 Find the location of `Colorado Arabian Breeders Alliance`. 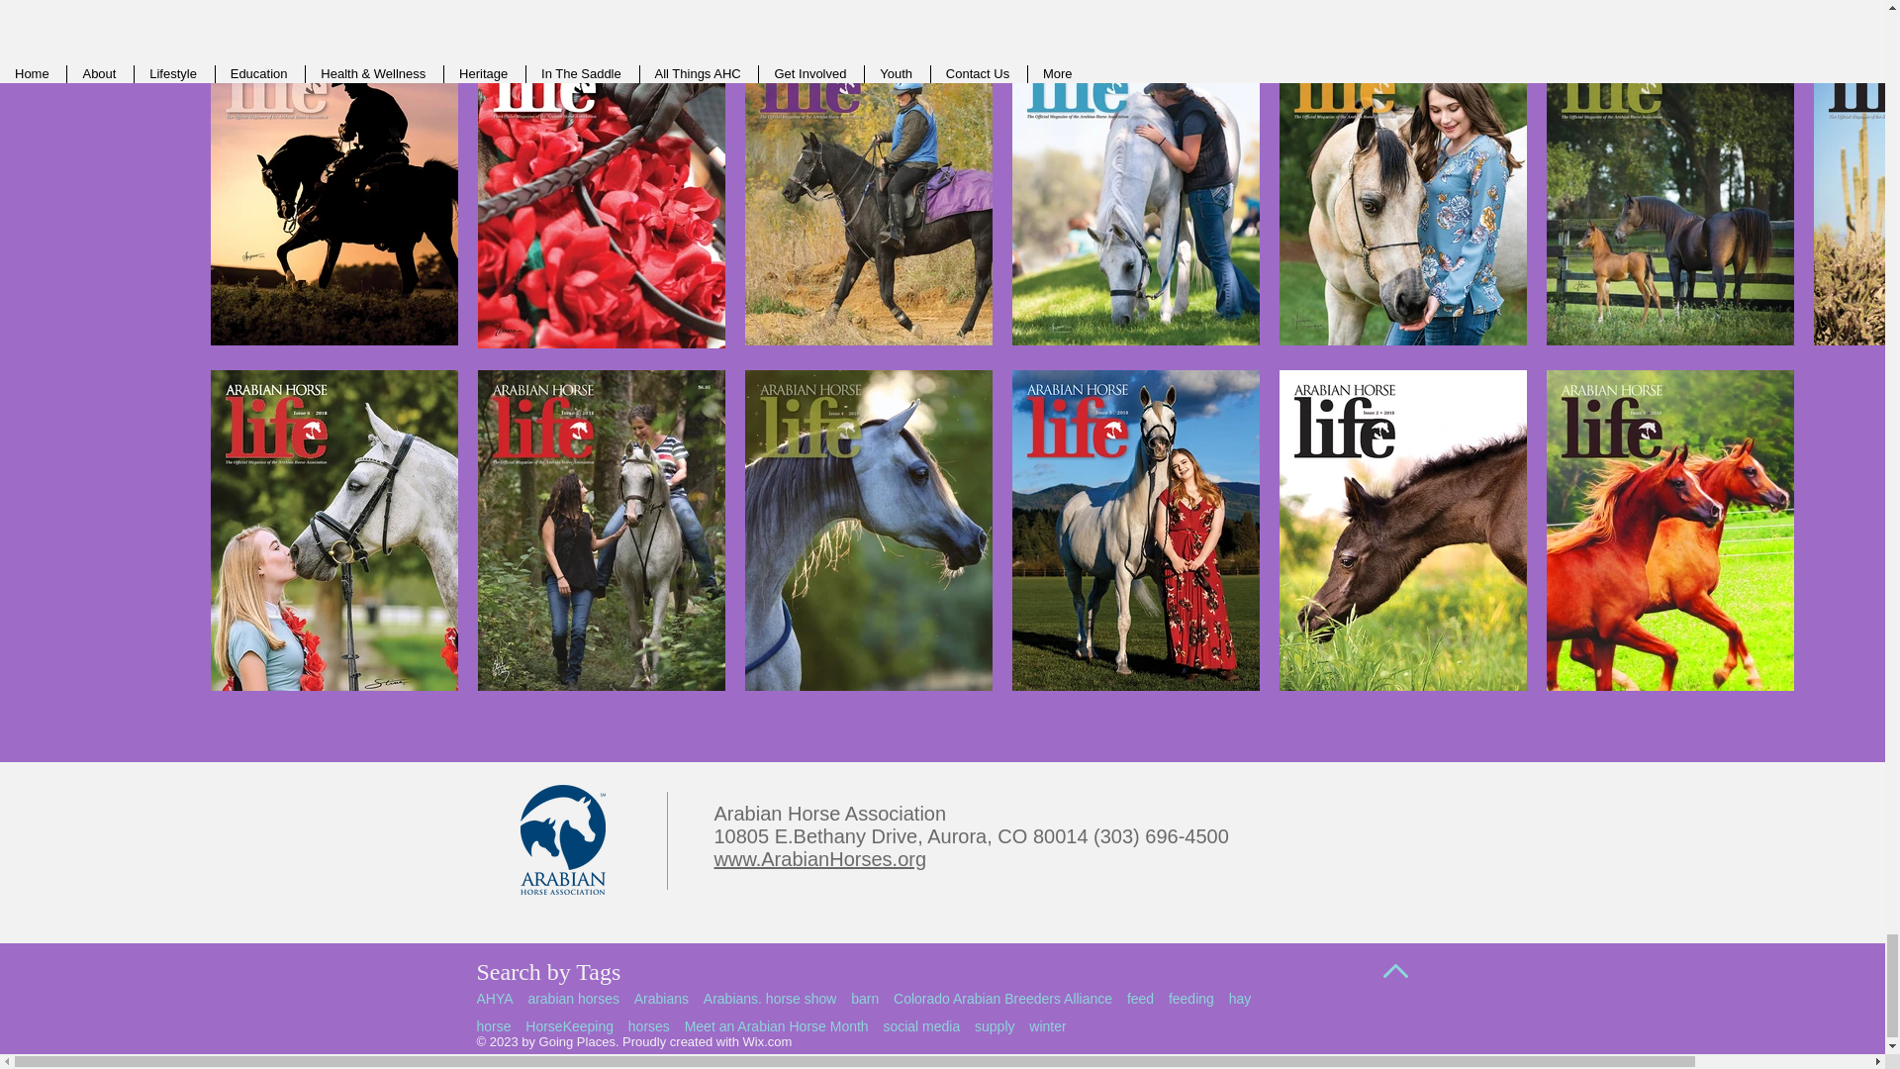

Colorado Arabian Breeders Alliance is located at coordinates (1001, 998).